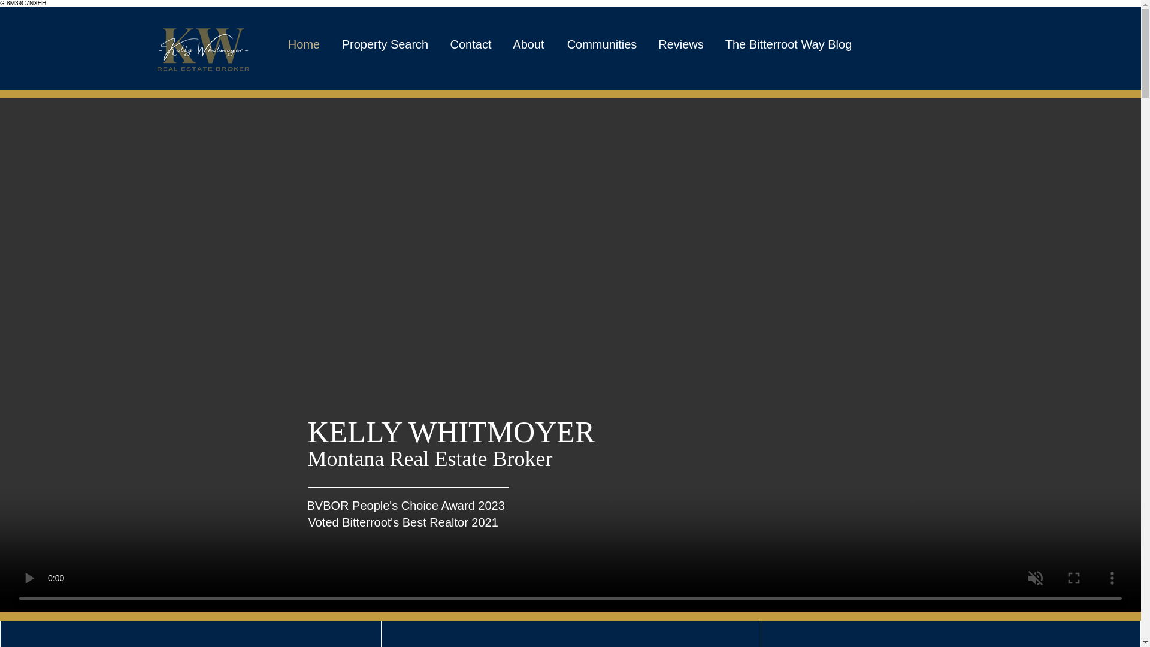  Describe the element at coordinates (471, 44) in the screenshot. I see `Contact` at that location.